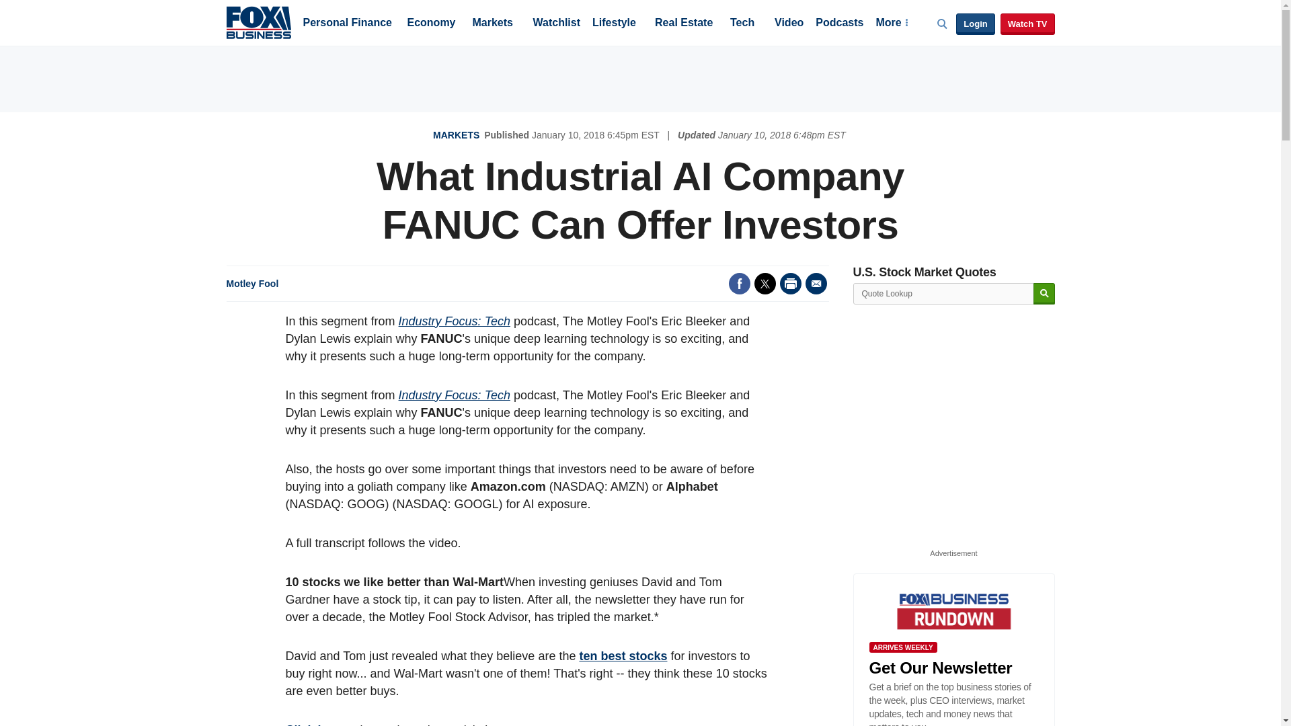  What do you see at coordinates (839, 24) in the screenshot?
I see `Podcasts` at bounding box center [839, 24].